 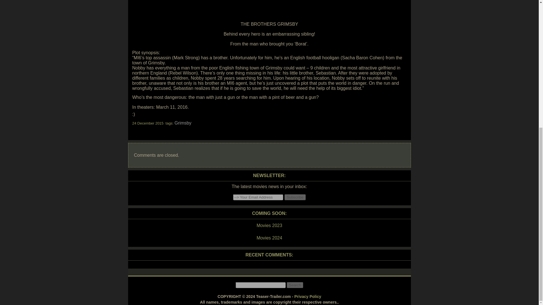 I want to click on Movies 2024, so click(x=269, y=238).